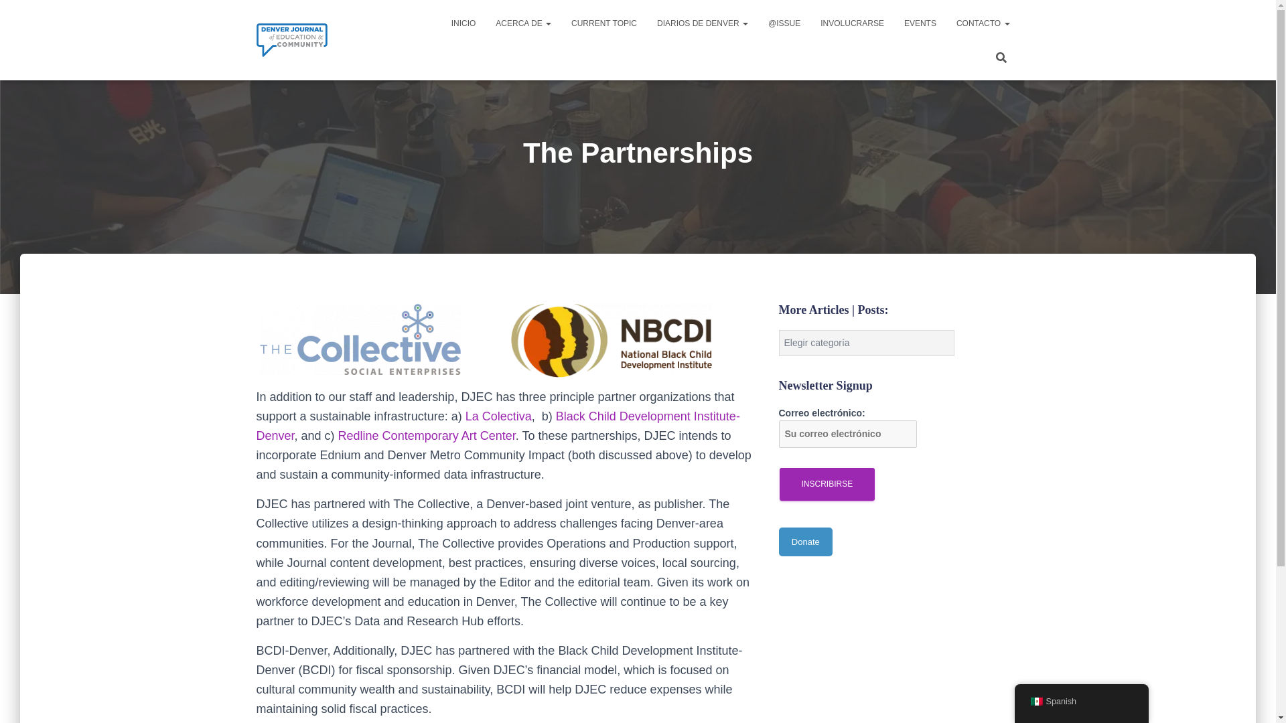  I want to click on INVOLUCRARSE, so click(852, 23).